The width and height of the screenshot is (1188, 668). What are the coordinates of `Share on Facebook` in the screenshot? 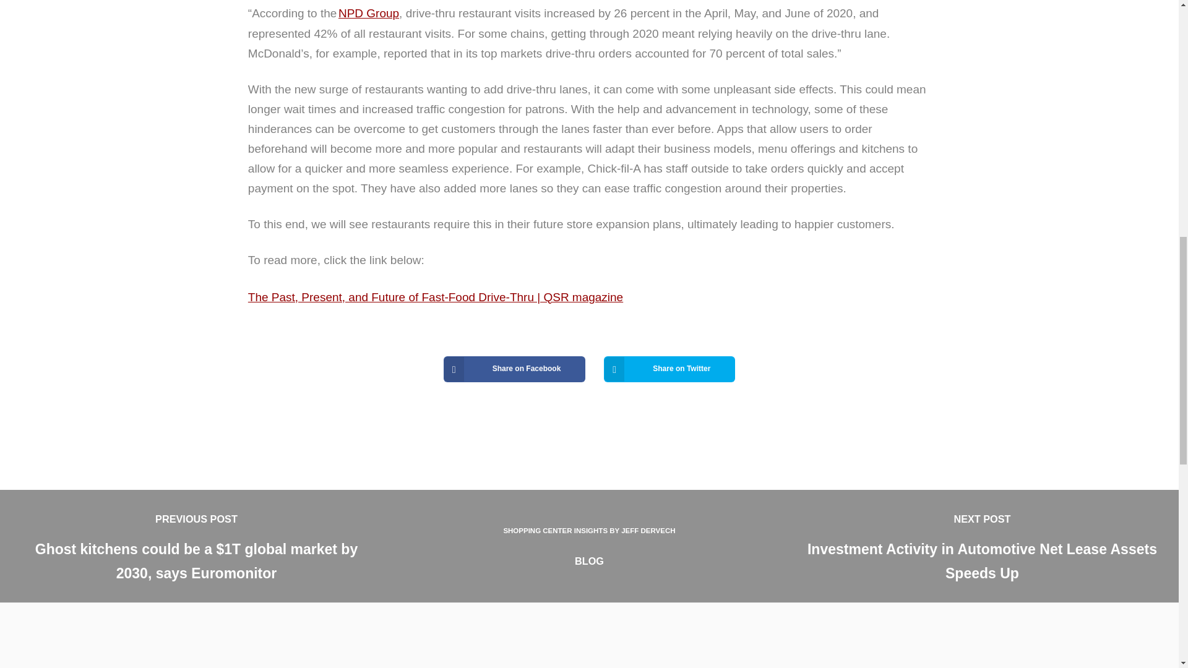 It's located at (514, 369).